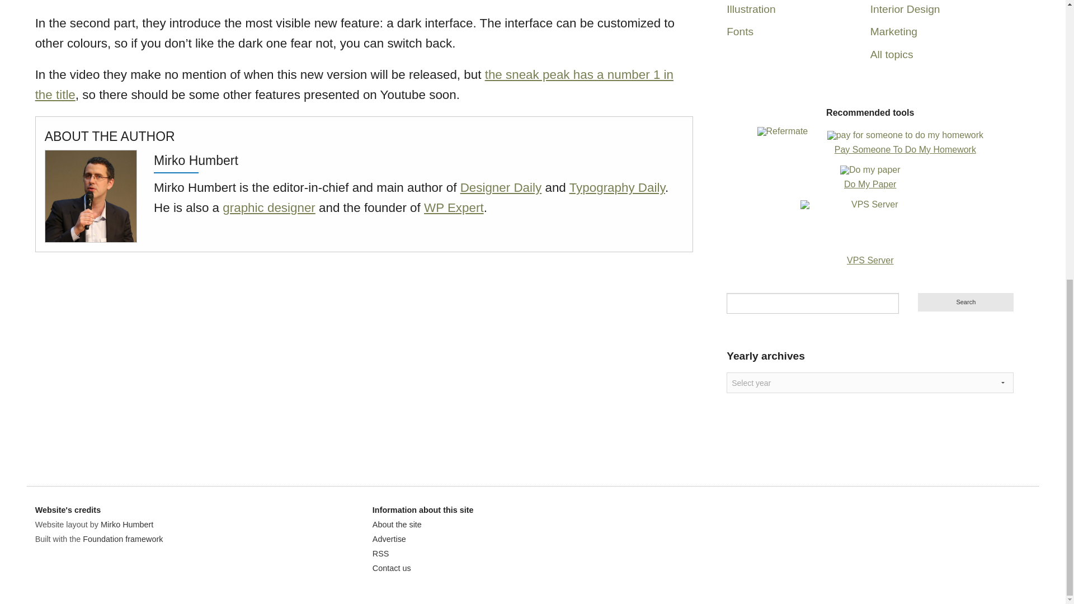  Describe the element at coordinates (454, 207) in the screenshot. I see `WP Expert` at that location.